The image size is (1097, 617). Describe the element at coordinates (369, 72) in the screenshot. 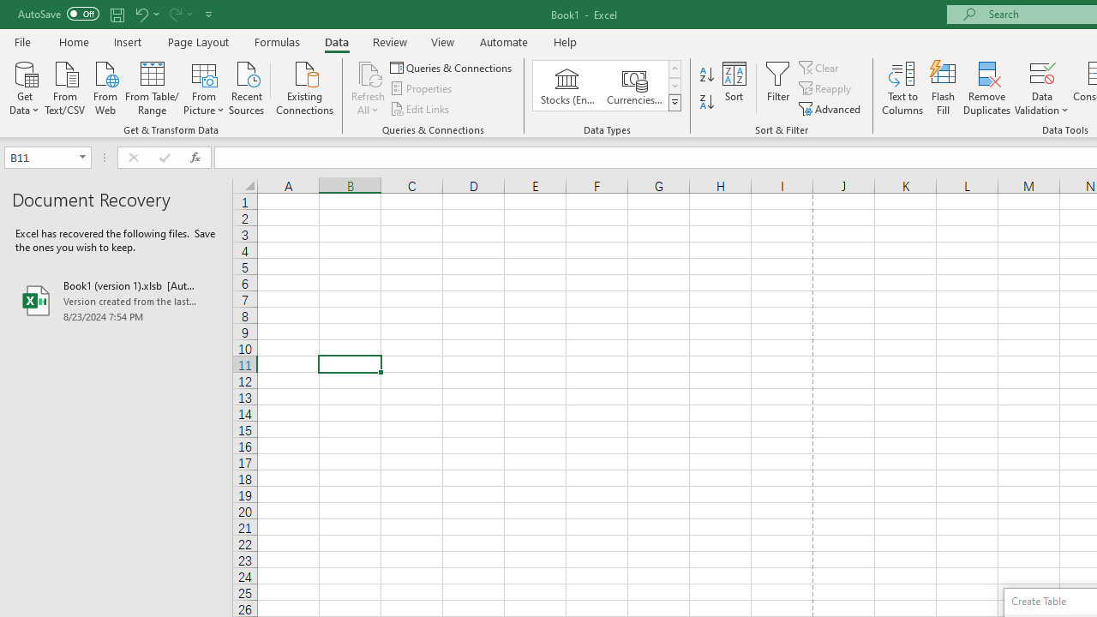

I see `Refresh All` at that location.